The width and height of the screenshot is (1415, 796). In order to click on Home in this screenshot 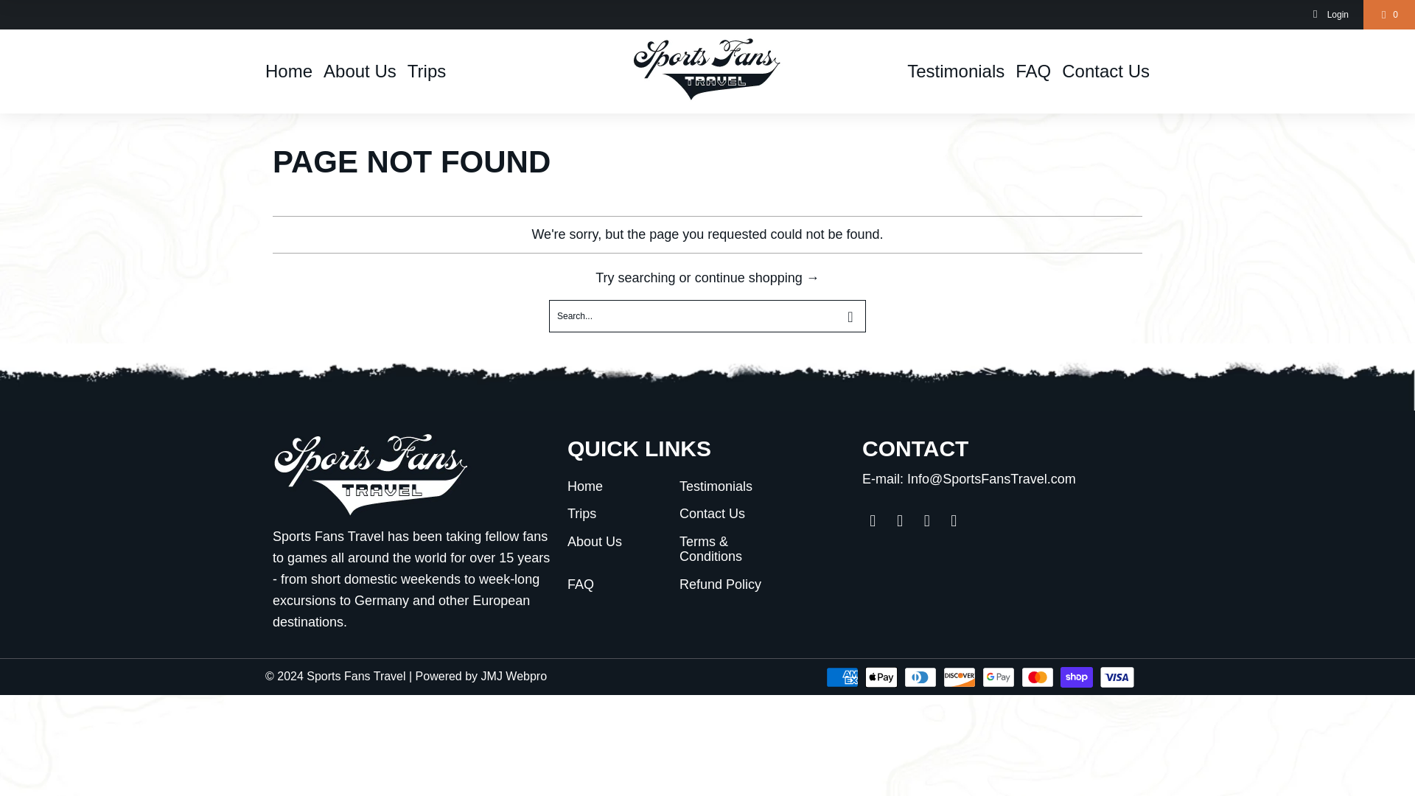, I will do `click(584, 486)`.